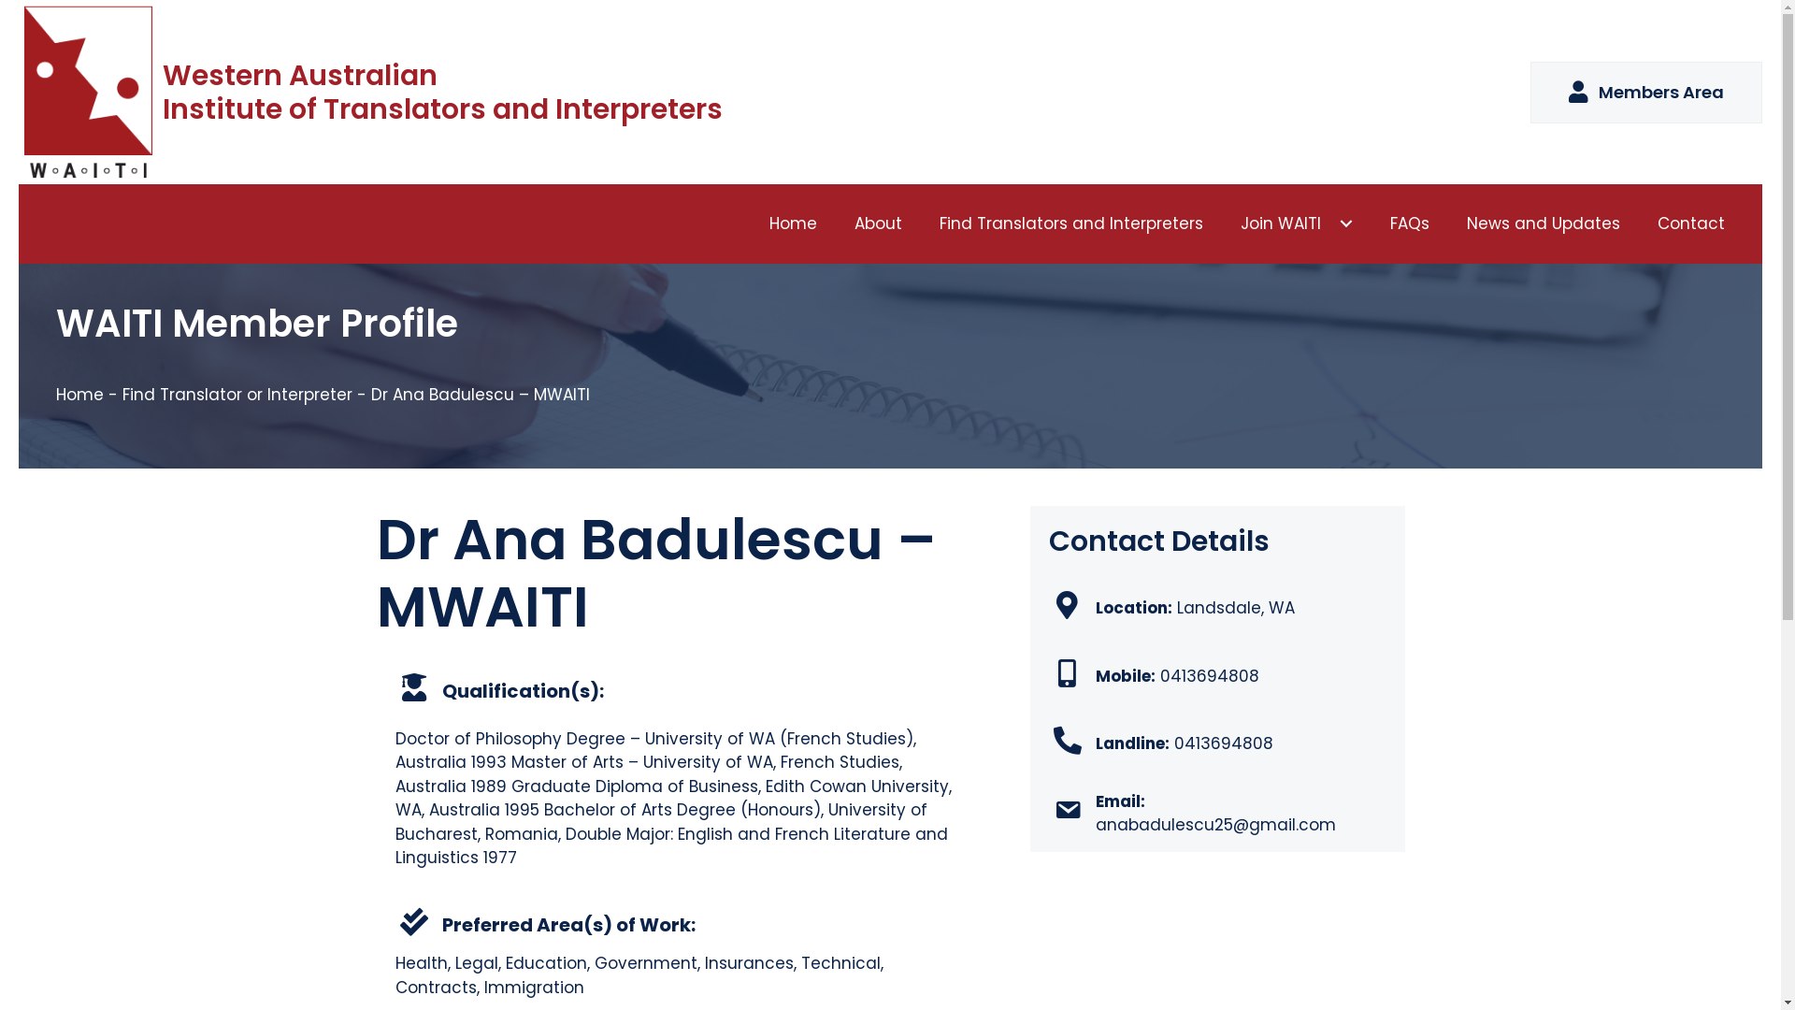 This screenshot has height=1010, width=1795. What do you see at coordinates (879, 224) in the screenshot?
I see `About` at bounding box center [879, 224].